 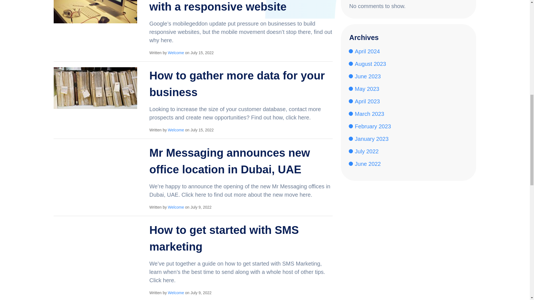 What do you see at coordinates (367, 51) in the screenshot?
I see `April 2024` at bounding box center [367, 51].